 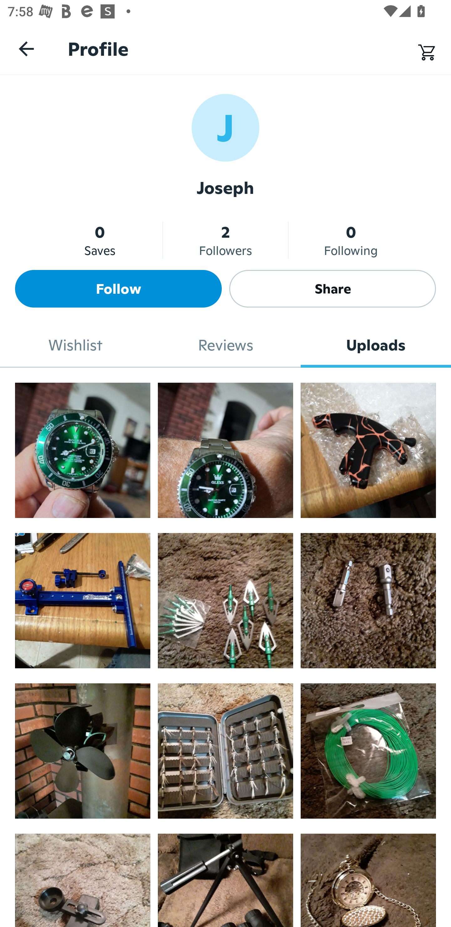 What do you see at coordinates (376, 345) in the screenshot?
I see `Uploads` at bounding box center [376, 345].